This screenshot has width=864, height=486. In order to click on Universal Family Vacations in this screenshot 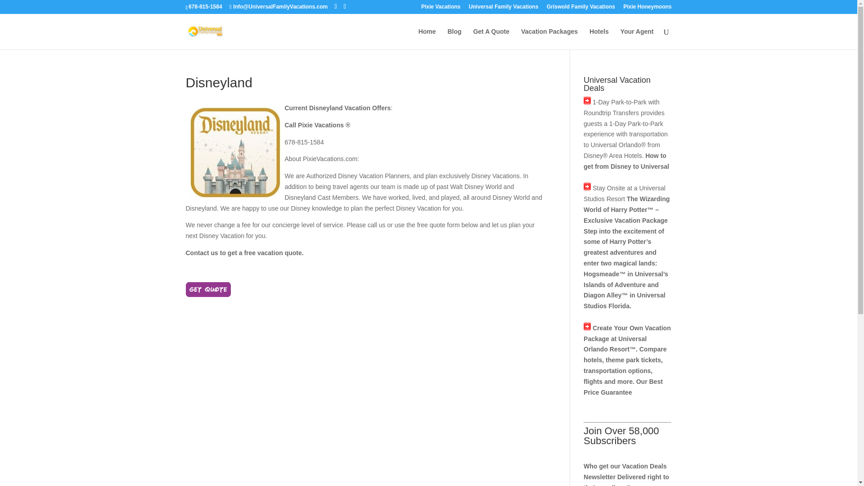, I will do `click(504, 9)`.